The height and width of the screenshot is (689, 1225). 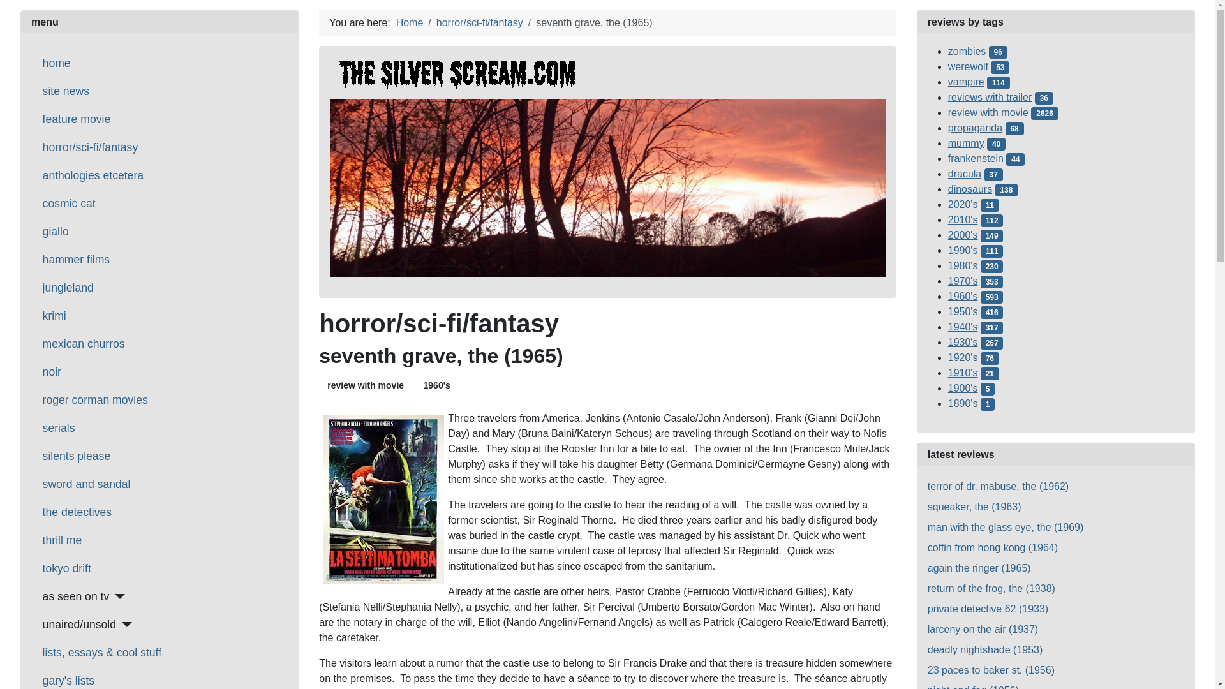 I want to click on roger corman movies, so click(x=96, y=400).